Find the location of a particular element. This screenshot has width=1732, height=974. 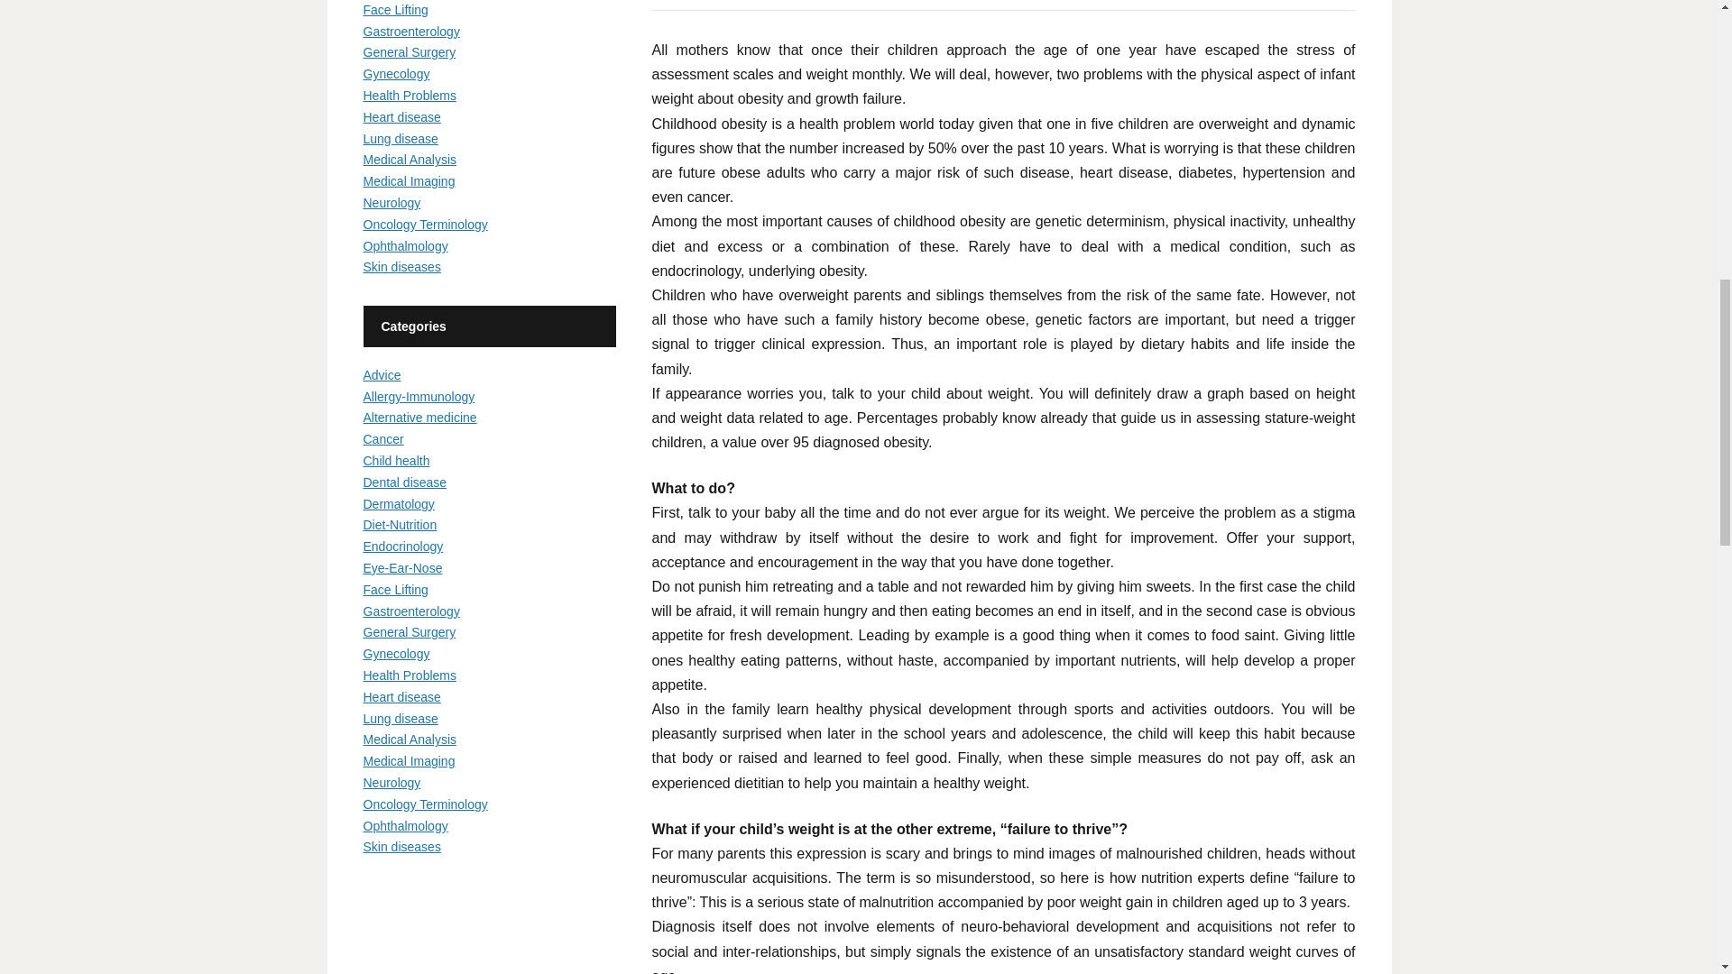

Heart disease is located at coordinates (401, 117).